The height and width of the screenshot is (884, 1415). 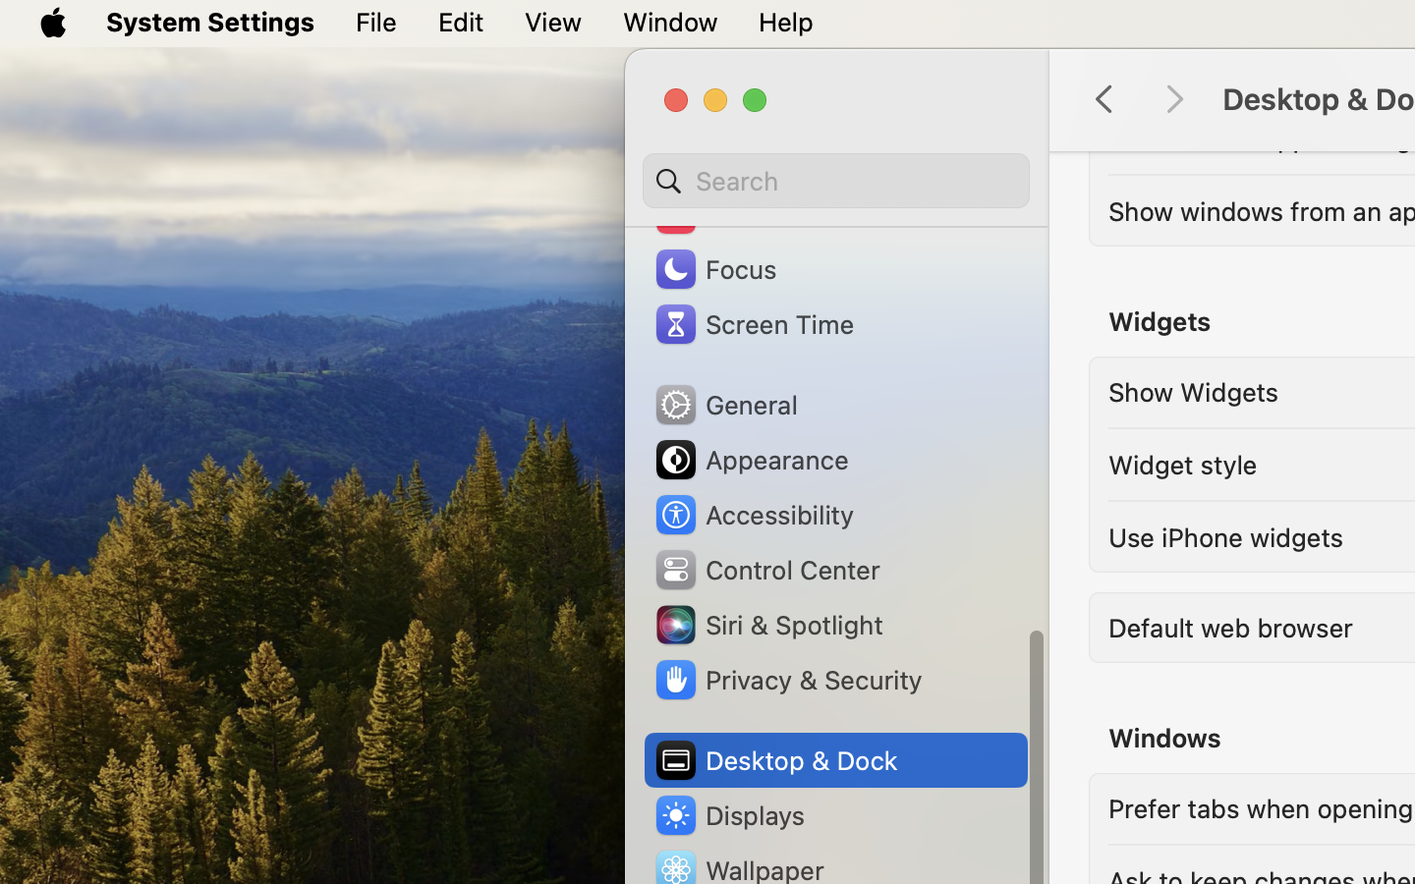 I want to click on Desktop & Dock, so click(x=775, y=760).